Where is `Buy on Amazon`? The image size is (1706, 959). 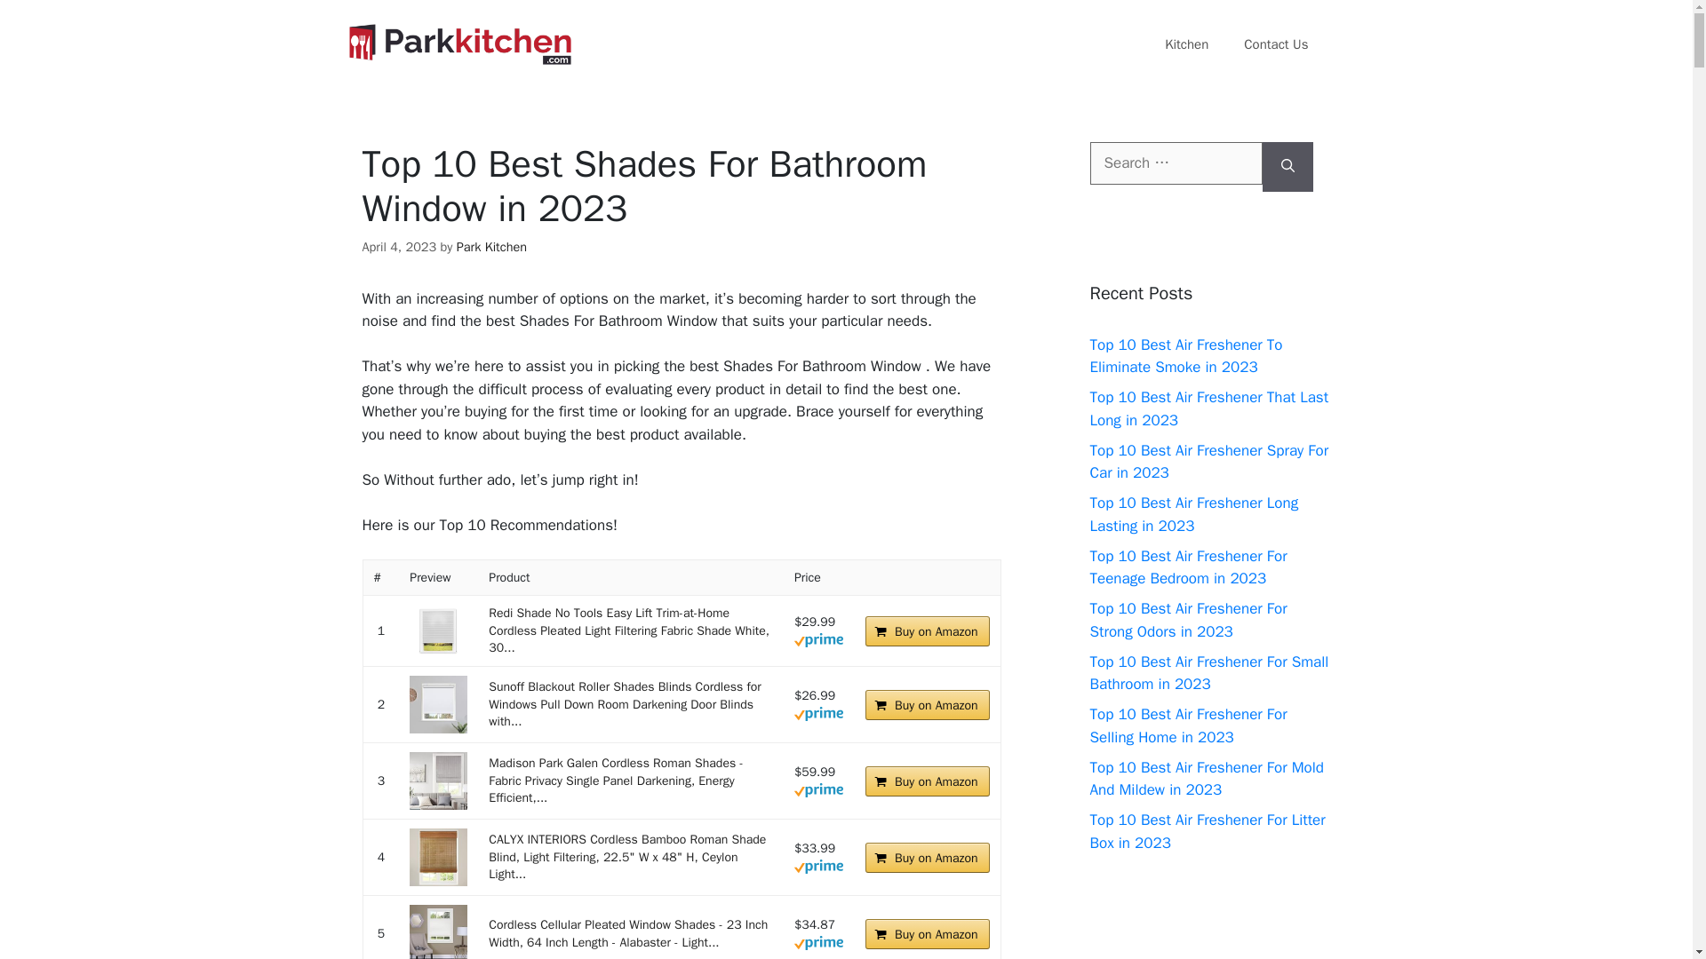
Buy on Amazon is located at coordinates (927, 858).